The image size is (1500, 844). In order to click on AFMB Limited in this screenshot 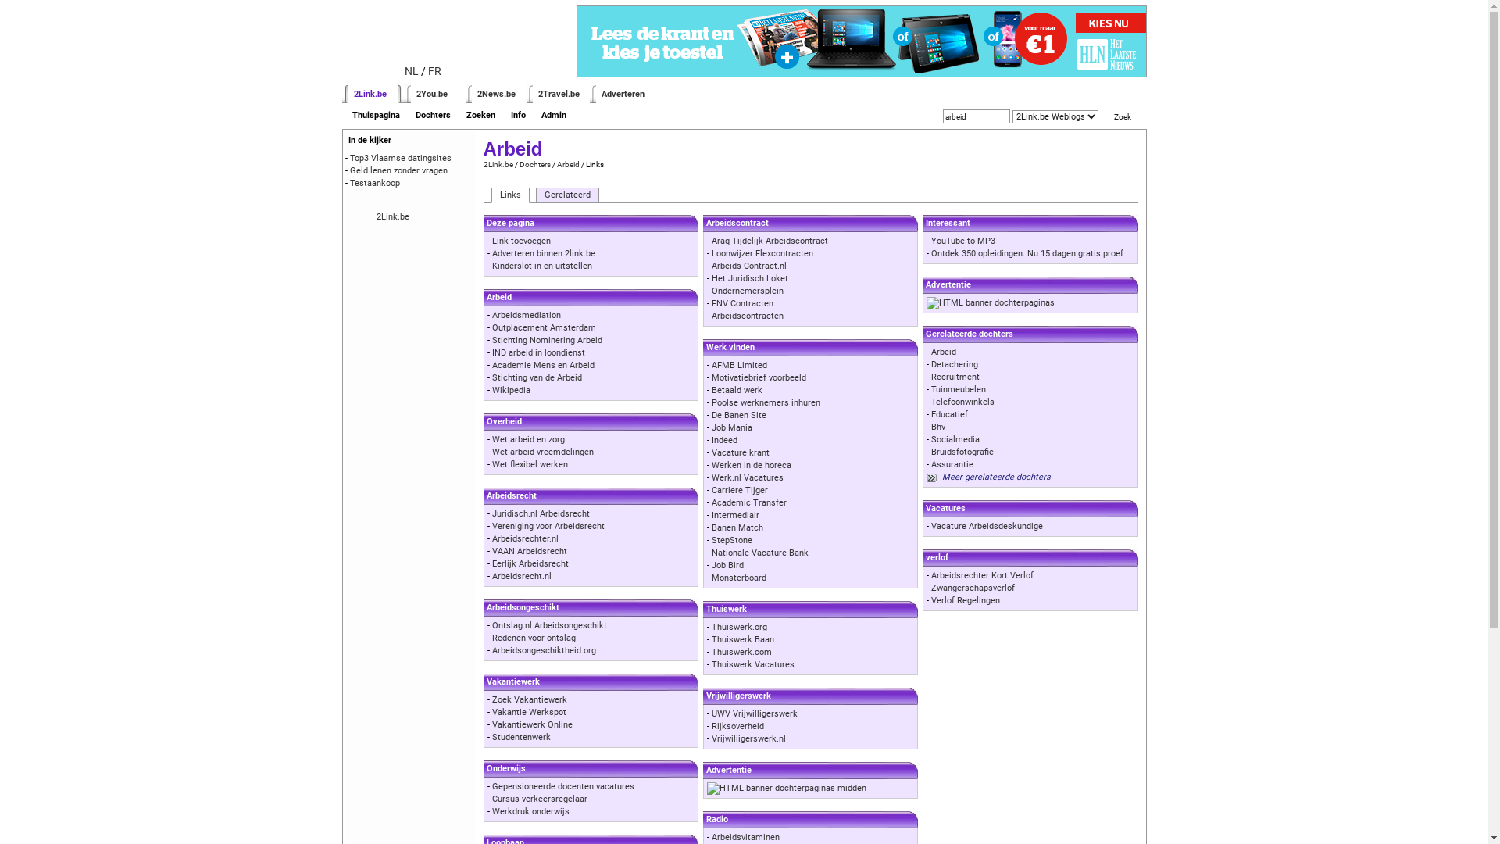, I will do `click(739, 366)`.